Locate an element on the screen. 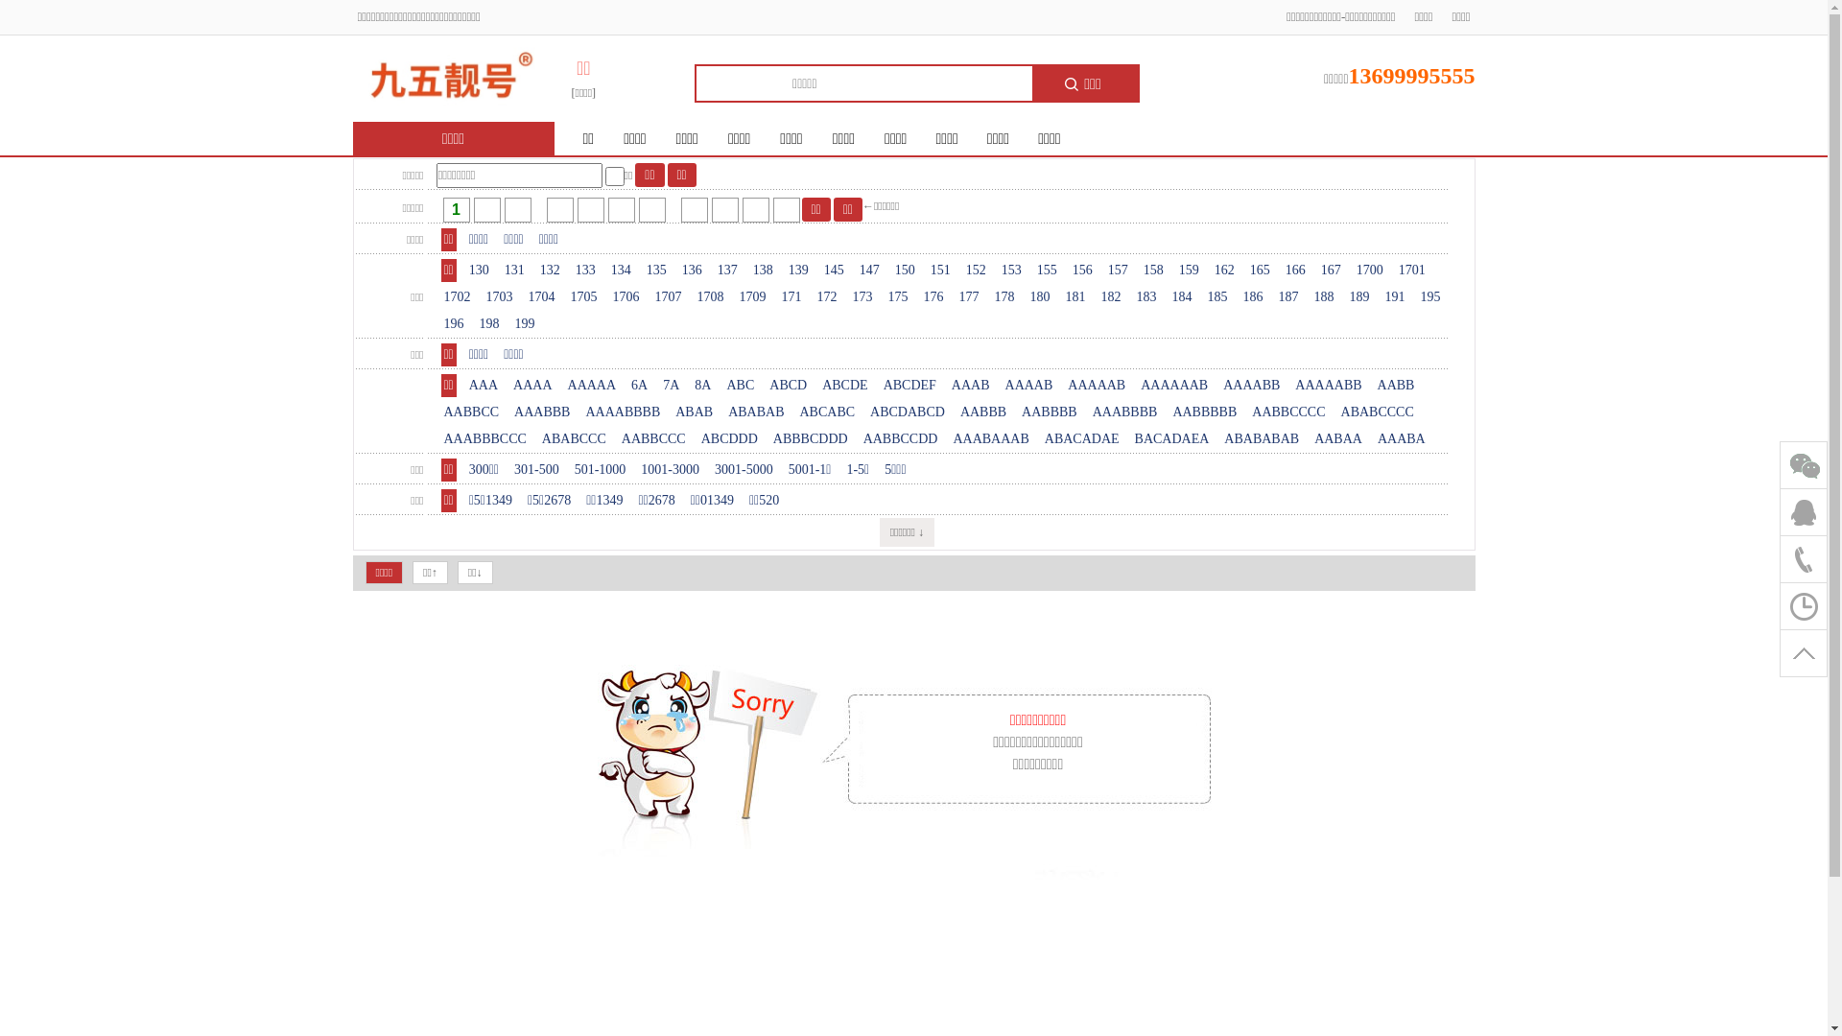  147 is located at coordinates (869, 271).